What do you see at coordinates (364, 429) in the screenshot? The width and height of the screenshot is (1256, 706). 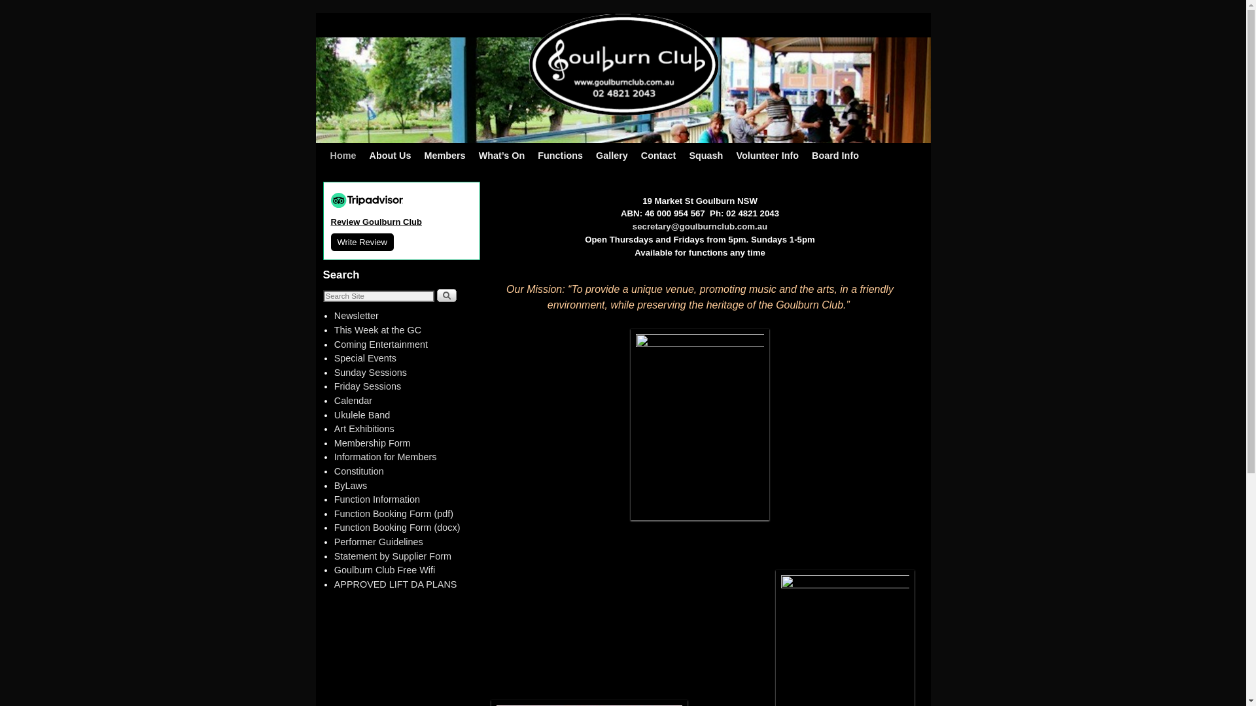 I see `Art Exhibitions` at bounding box center [364, 429].